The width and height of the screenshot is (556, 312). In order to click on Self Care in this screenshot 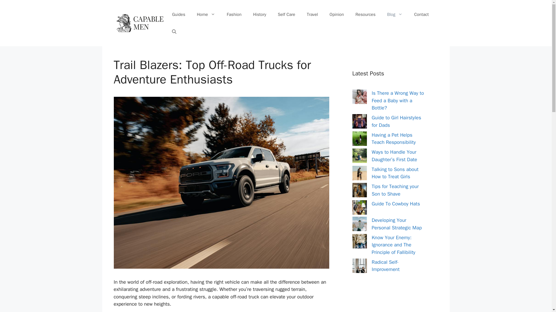, I will do `click(286, 14)`.